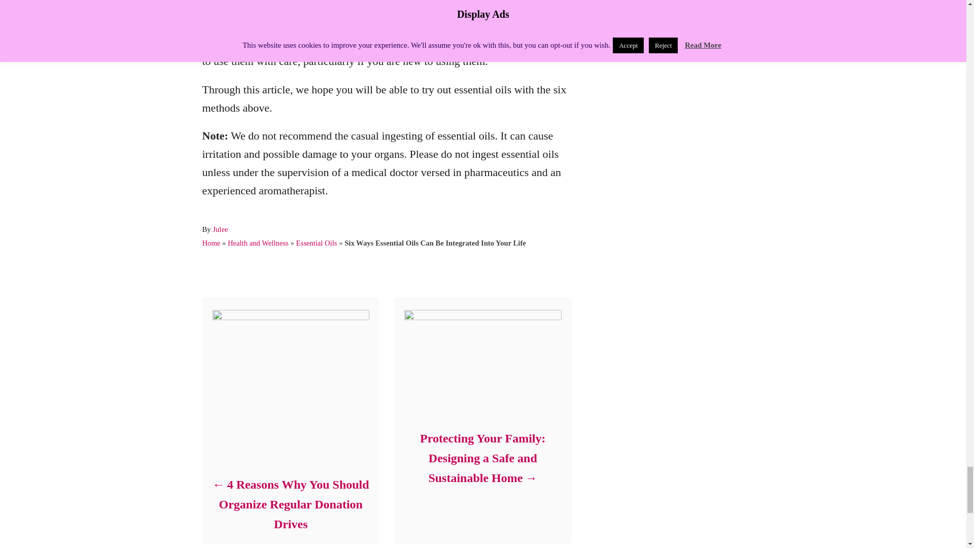 Image resolution: width=974 pixels, height=548 pixels. I want to click on Home, so click(211, 243).